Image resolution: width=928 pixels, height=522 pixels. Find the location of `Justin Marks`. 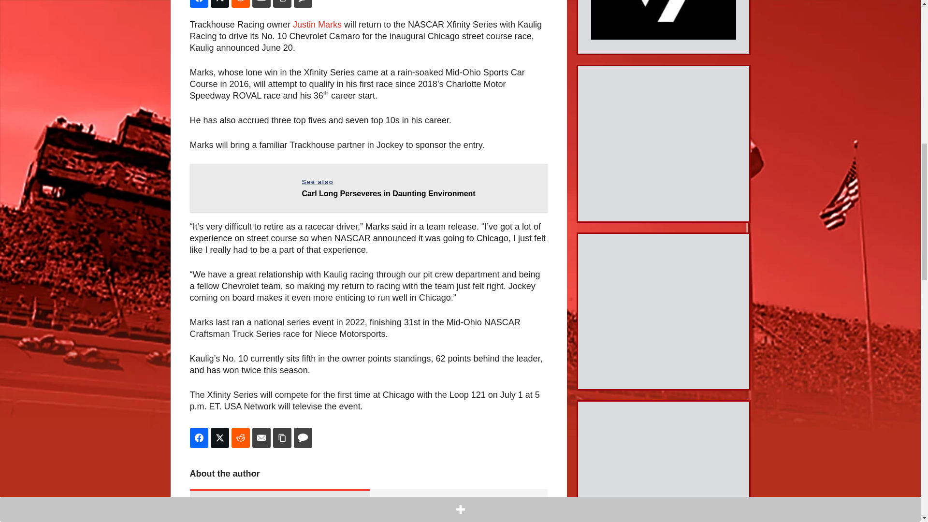

Justin Marks is located at coordinates (261, 437).